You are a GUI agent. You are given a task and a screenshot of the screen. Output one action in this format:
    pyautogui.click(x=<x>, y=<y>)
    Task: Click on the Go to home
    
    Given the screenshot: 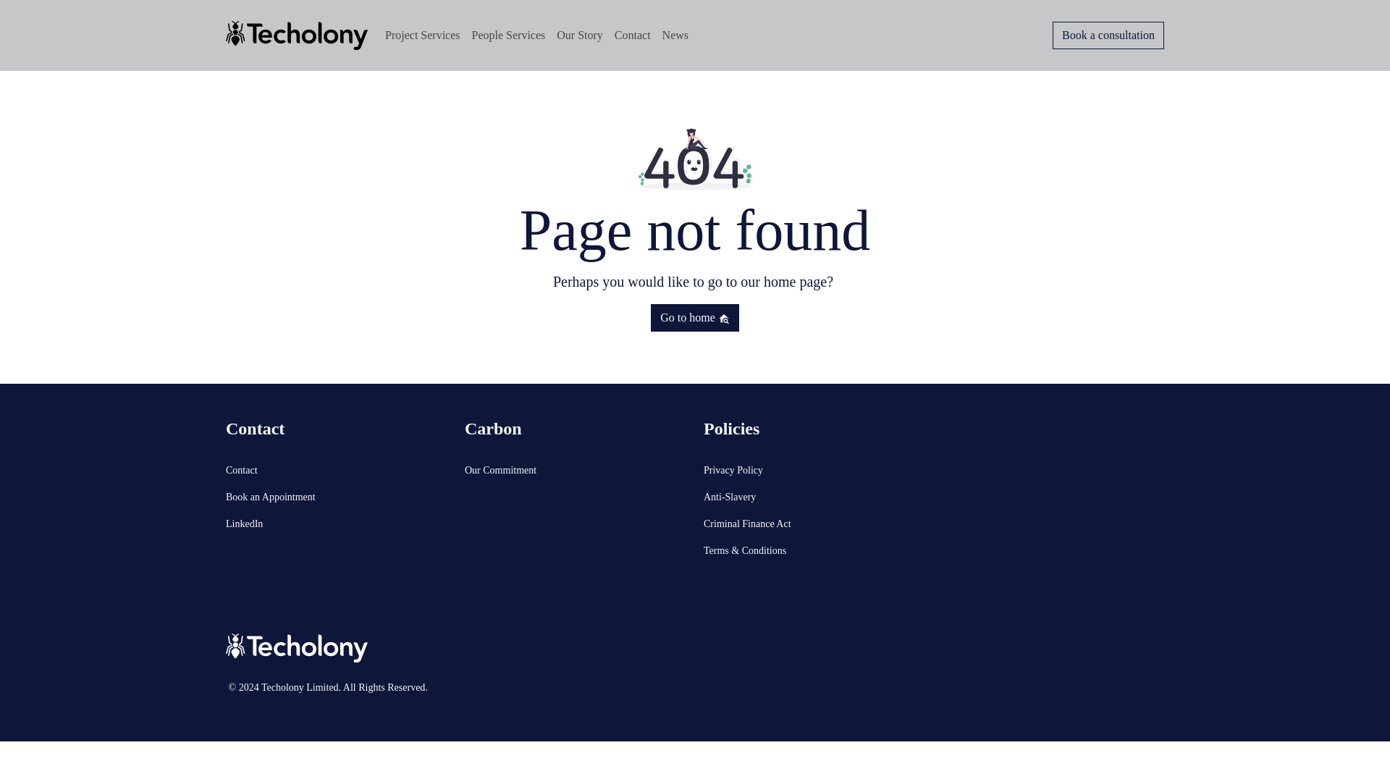 What is the action you would take?
    pyautogui.click(x=695, y=317)
    